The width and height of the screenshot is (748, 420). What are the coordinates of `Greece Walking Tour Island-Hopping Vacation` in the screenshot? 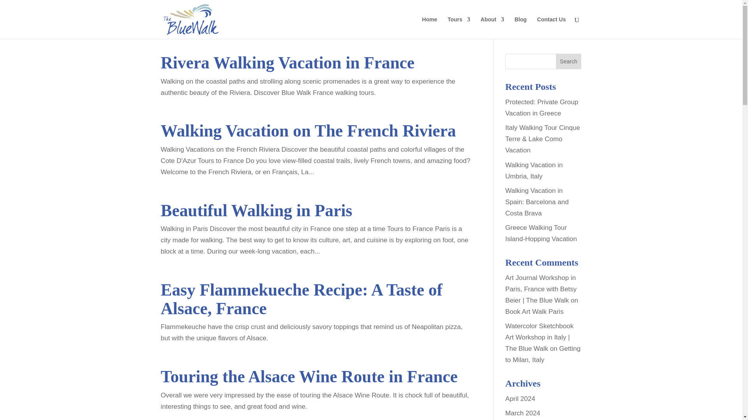 It's located at (541, 233).